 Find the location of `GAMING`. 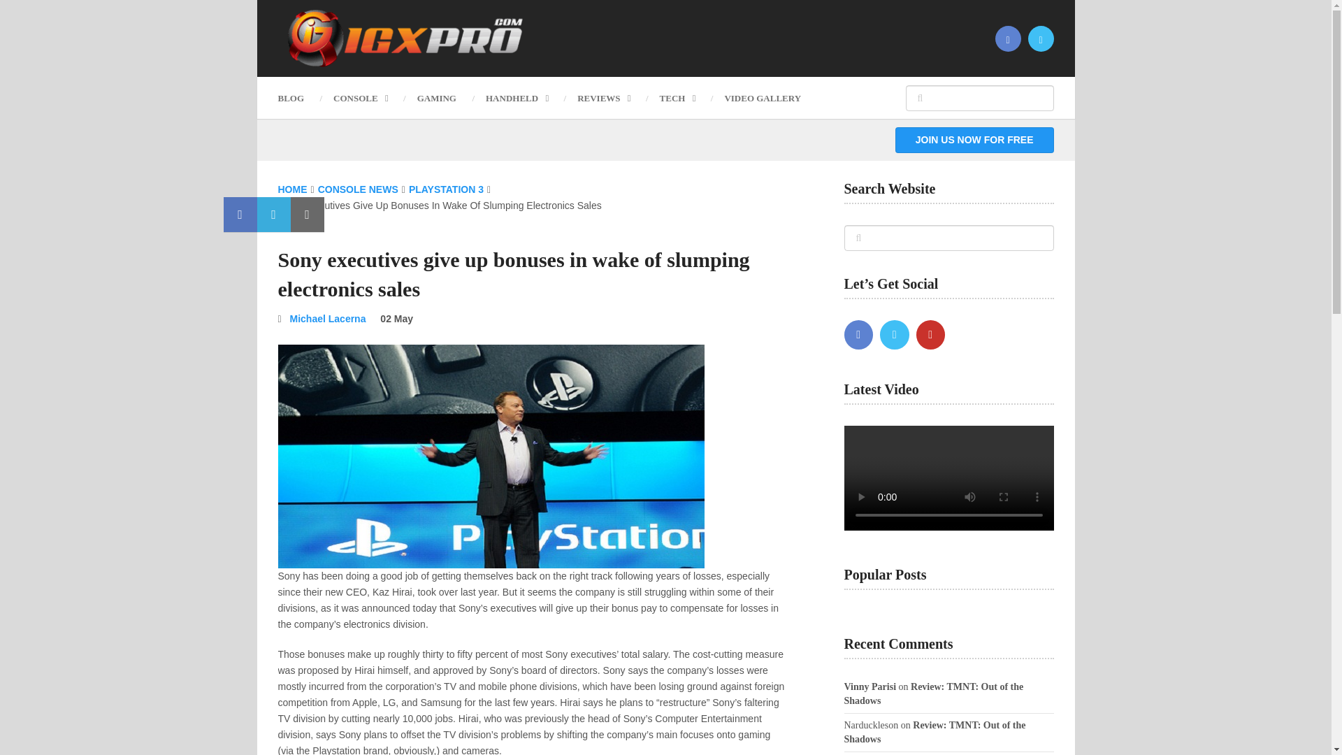

GAMING is located at coordinates (436, 98).